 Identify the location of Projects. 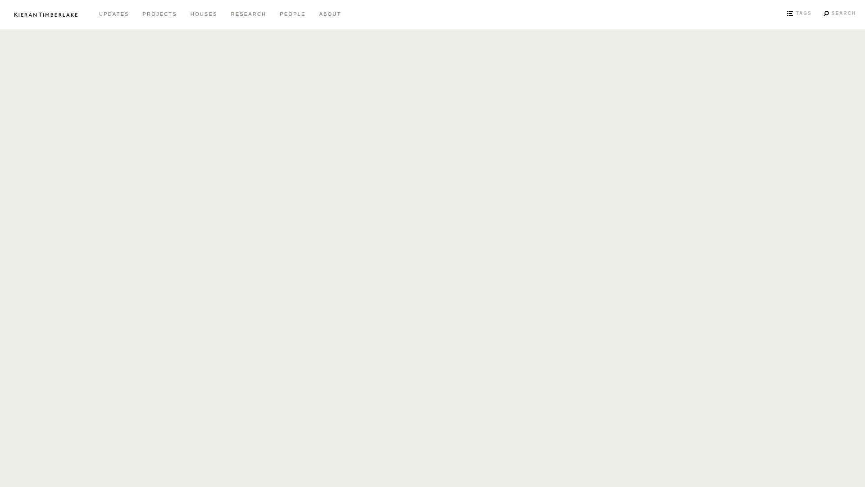
(159, 14).